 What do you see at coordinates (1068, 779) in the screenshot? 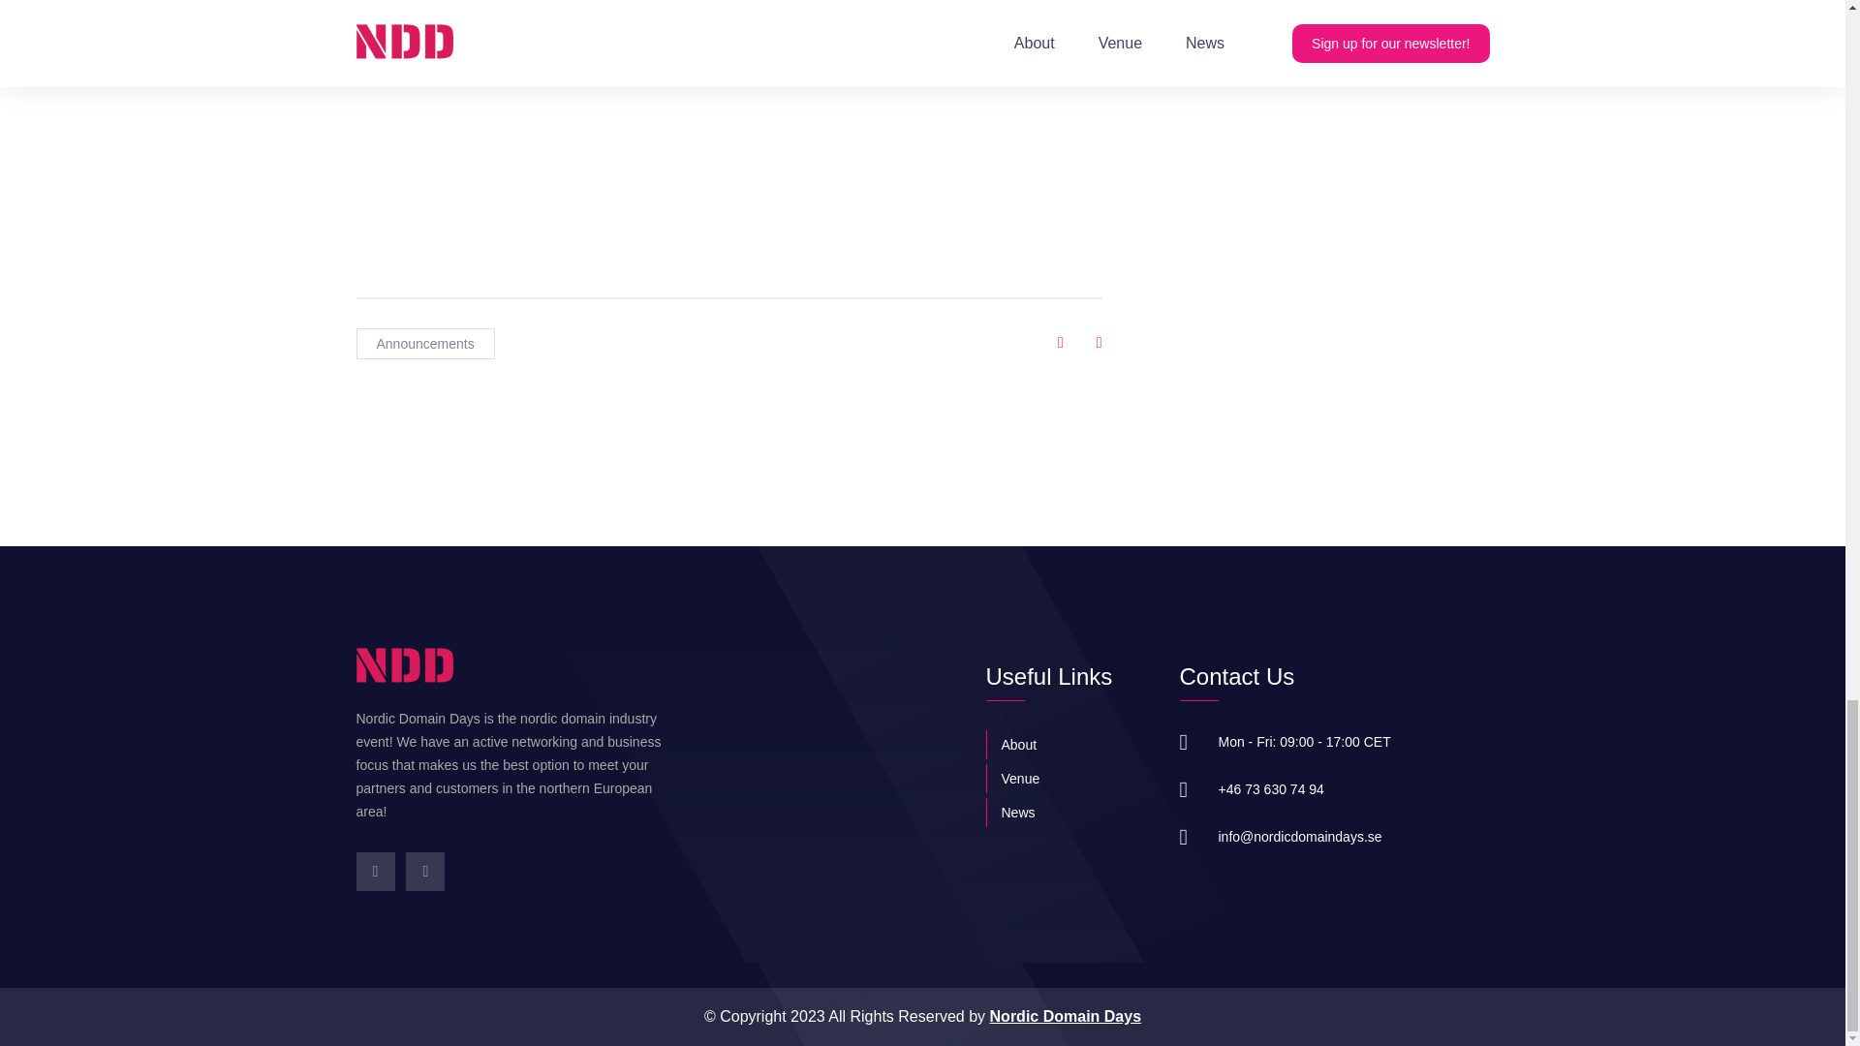
I see `Venue` at bounding box center [1068, 779].